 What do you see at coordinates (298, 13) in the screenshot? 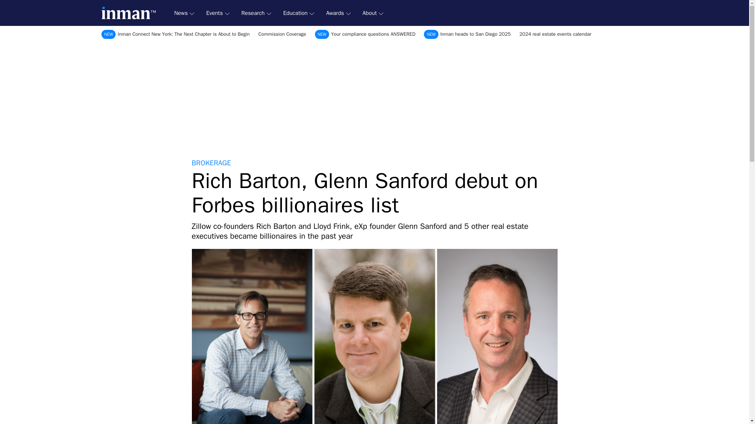
I see `Education` at bounding box center [298, 13].